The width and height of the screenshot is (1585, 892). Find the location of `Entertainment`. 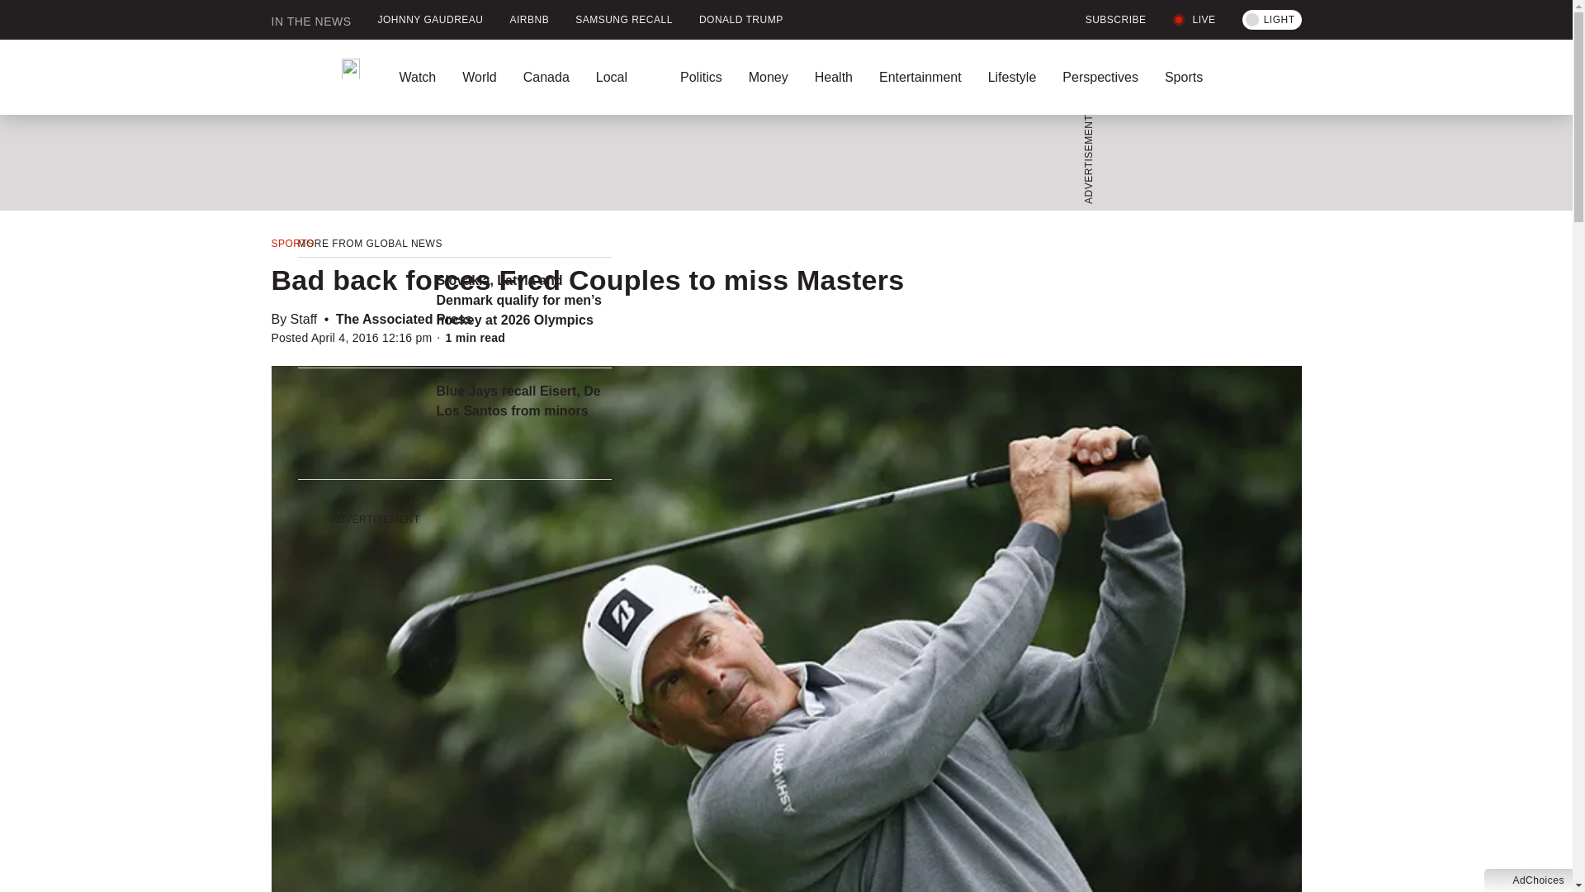

Entertainment is located at coordinates (920, 77).